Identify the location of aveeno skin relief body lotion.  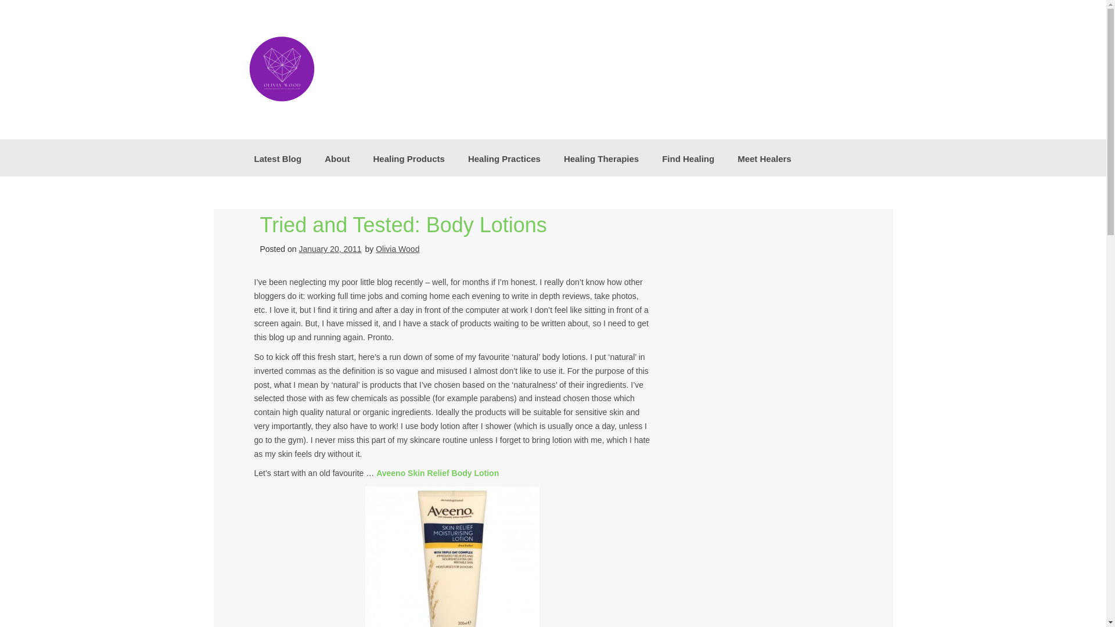
(452, 557).